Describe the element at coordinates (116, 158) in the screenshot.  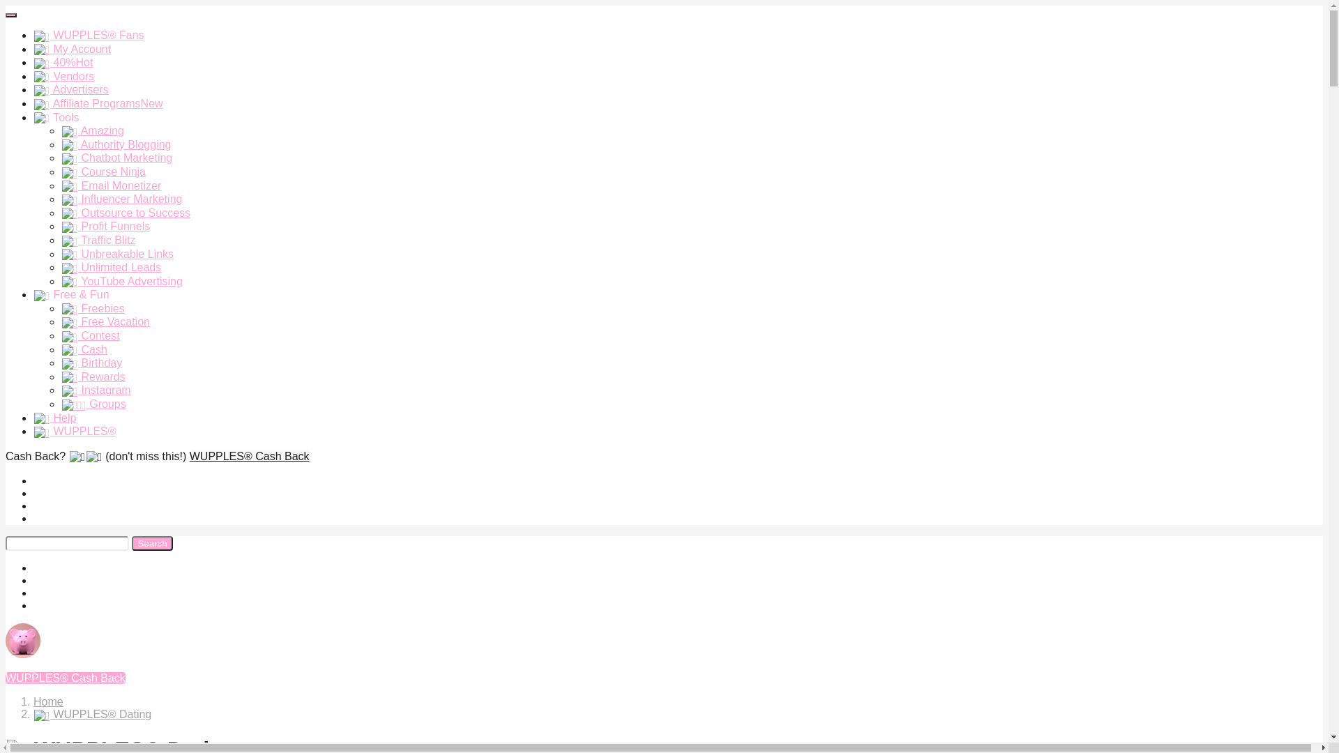
I see `Chatbot Marketing` at that location.